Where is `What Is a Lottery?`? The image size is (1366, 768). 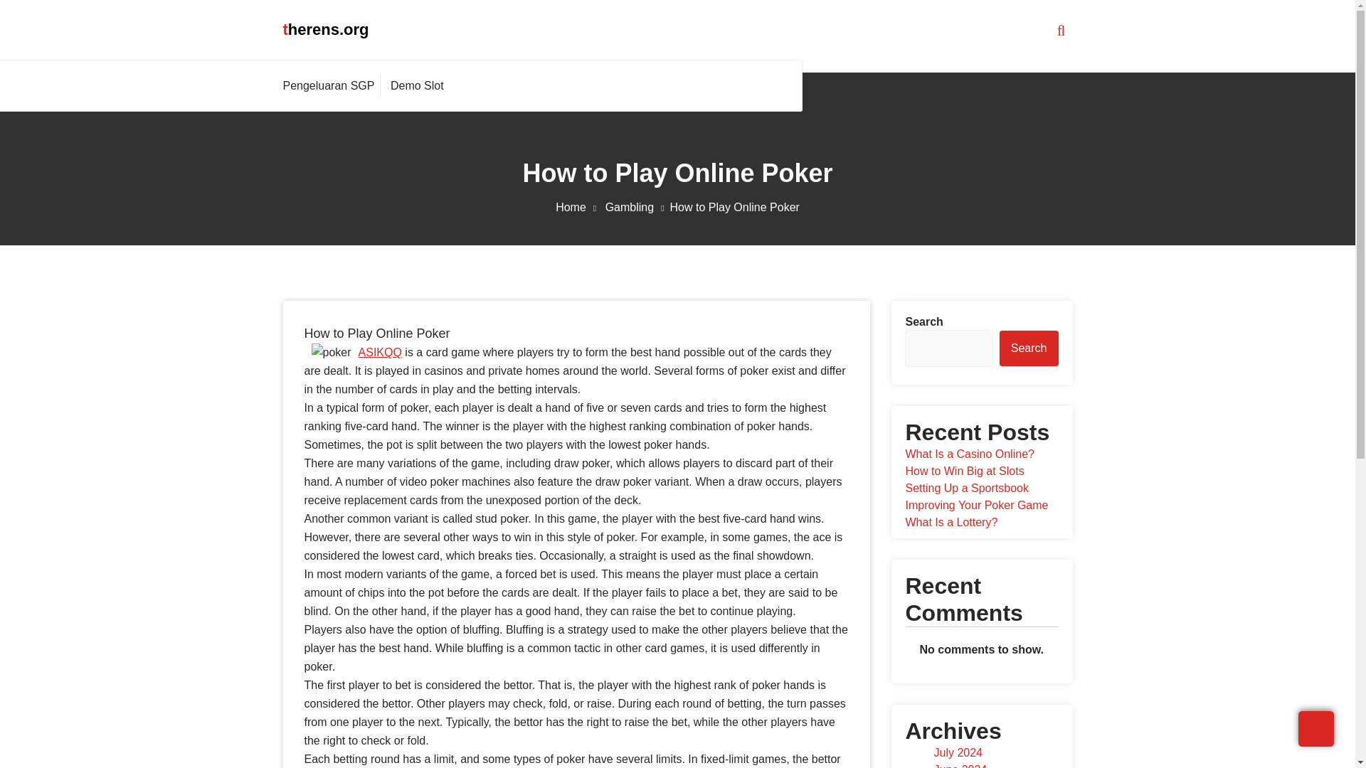 What Is a Lottery? is located at coordinates (951, 522).